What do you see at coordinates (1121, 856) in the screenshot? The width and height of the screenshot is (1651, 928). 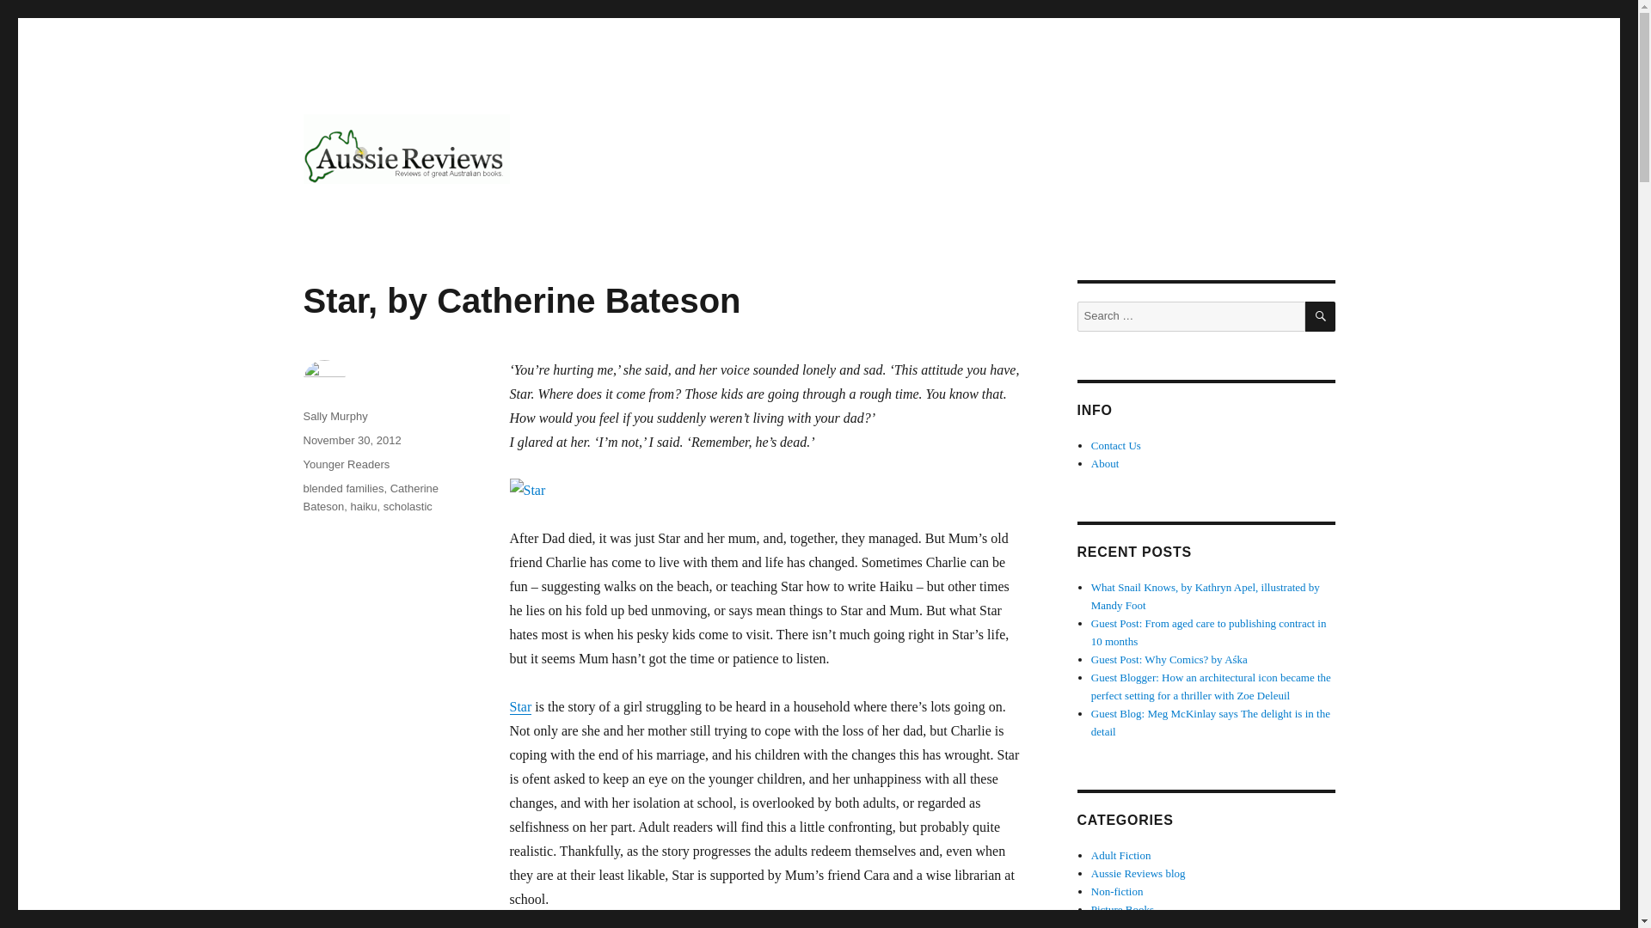 I see `Adult Fiction` at bounding box center [1121, 856].